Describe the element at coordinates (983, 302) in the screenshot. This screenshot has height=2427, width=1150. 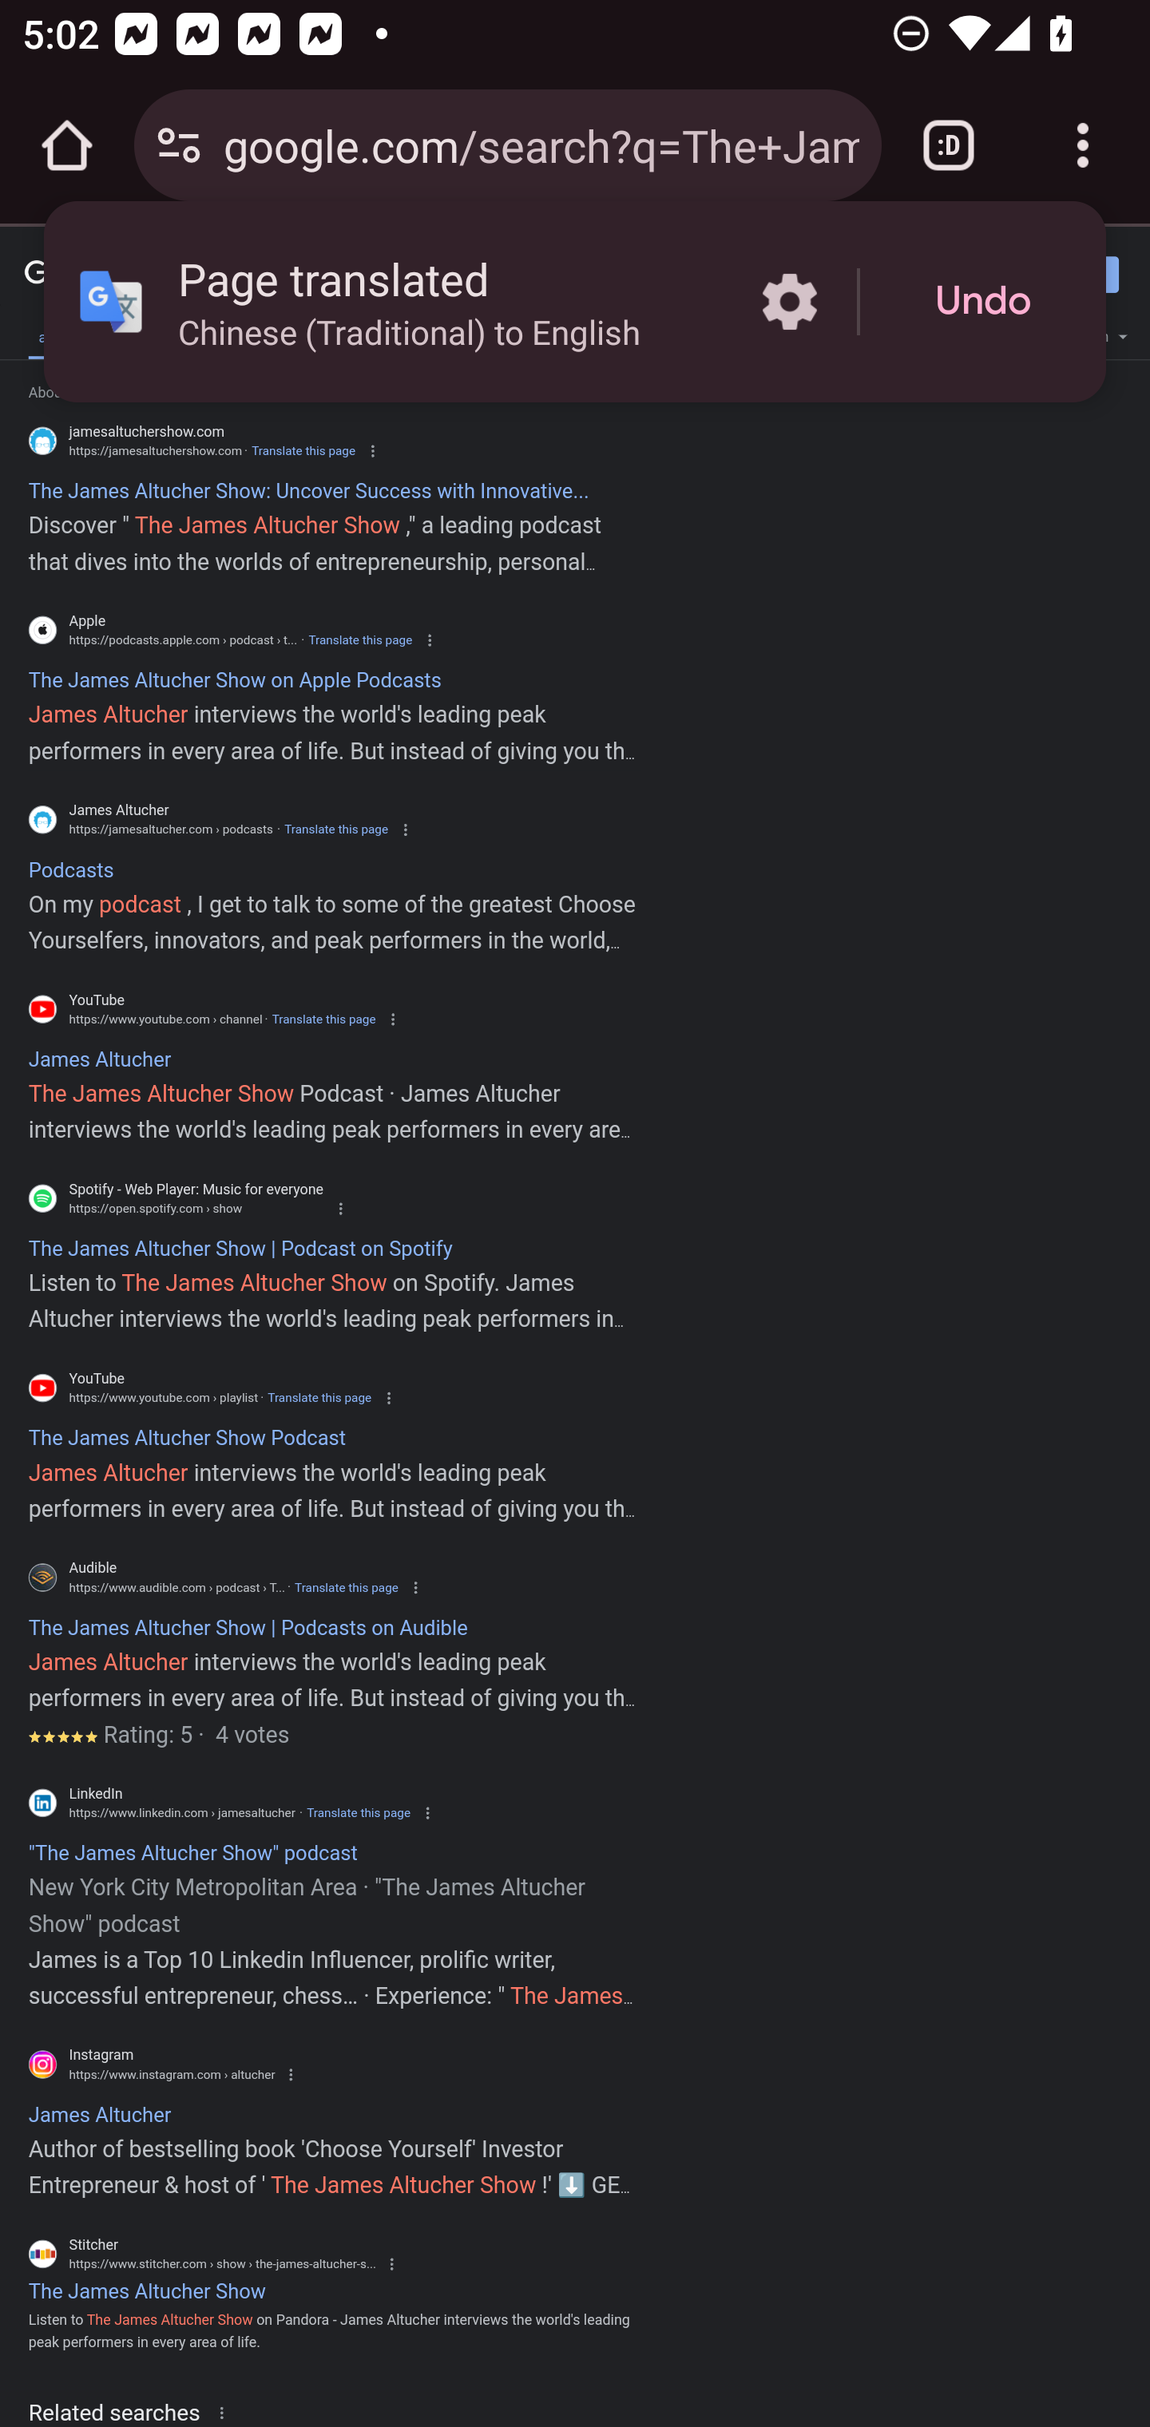
I see `Undo` at that location.